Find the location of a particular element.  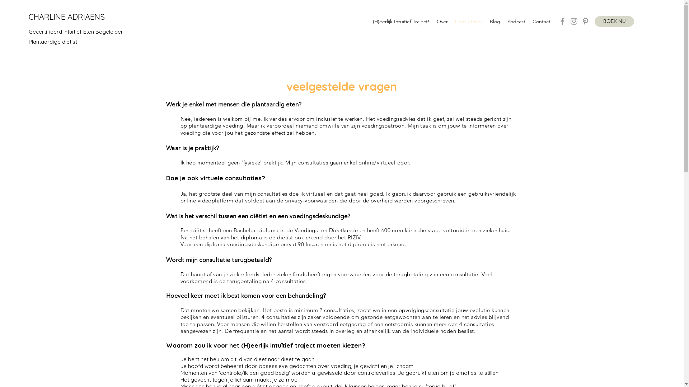

BOEK NU is located at coordinates (614, 21).